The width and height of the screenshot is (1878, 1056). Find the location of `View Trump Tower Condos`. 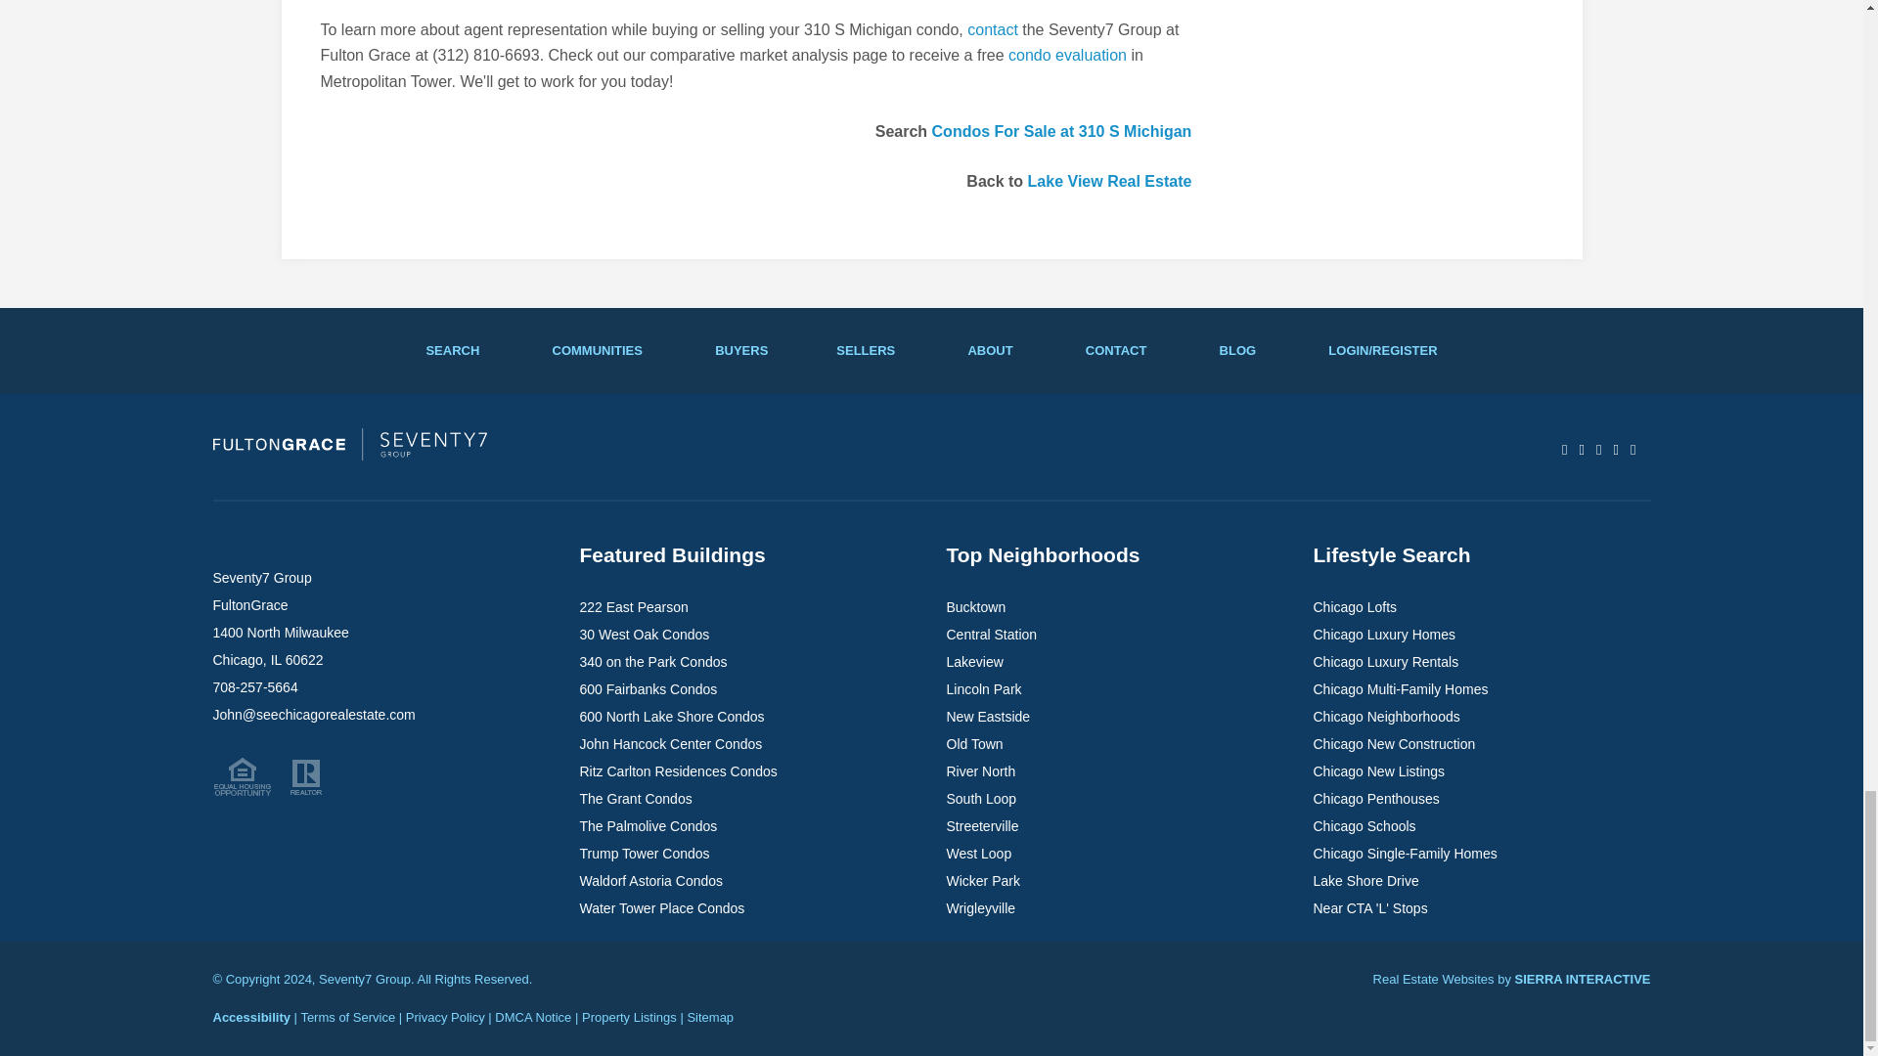

View Trump Tower Condos is located at coordinates (644, 854).